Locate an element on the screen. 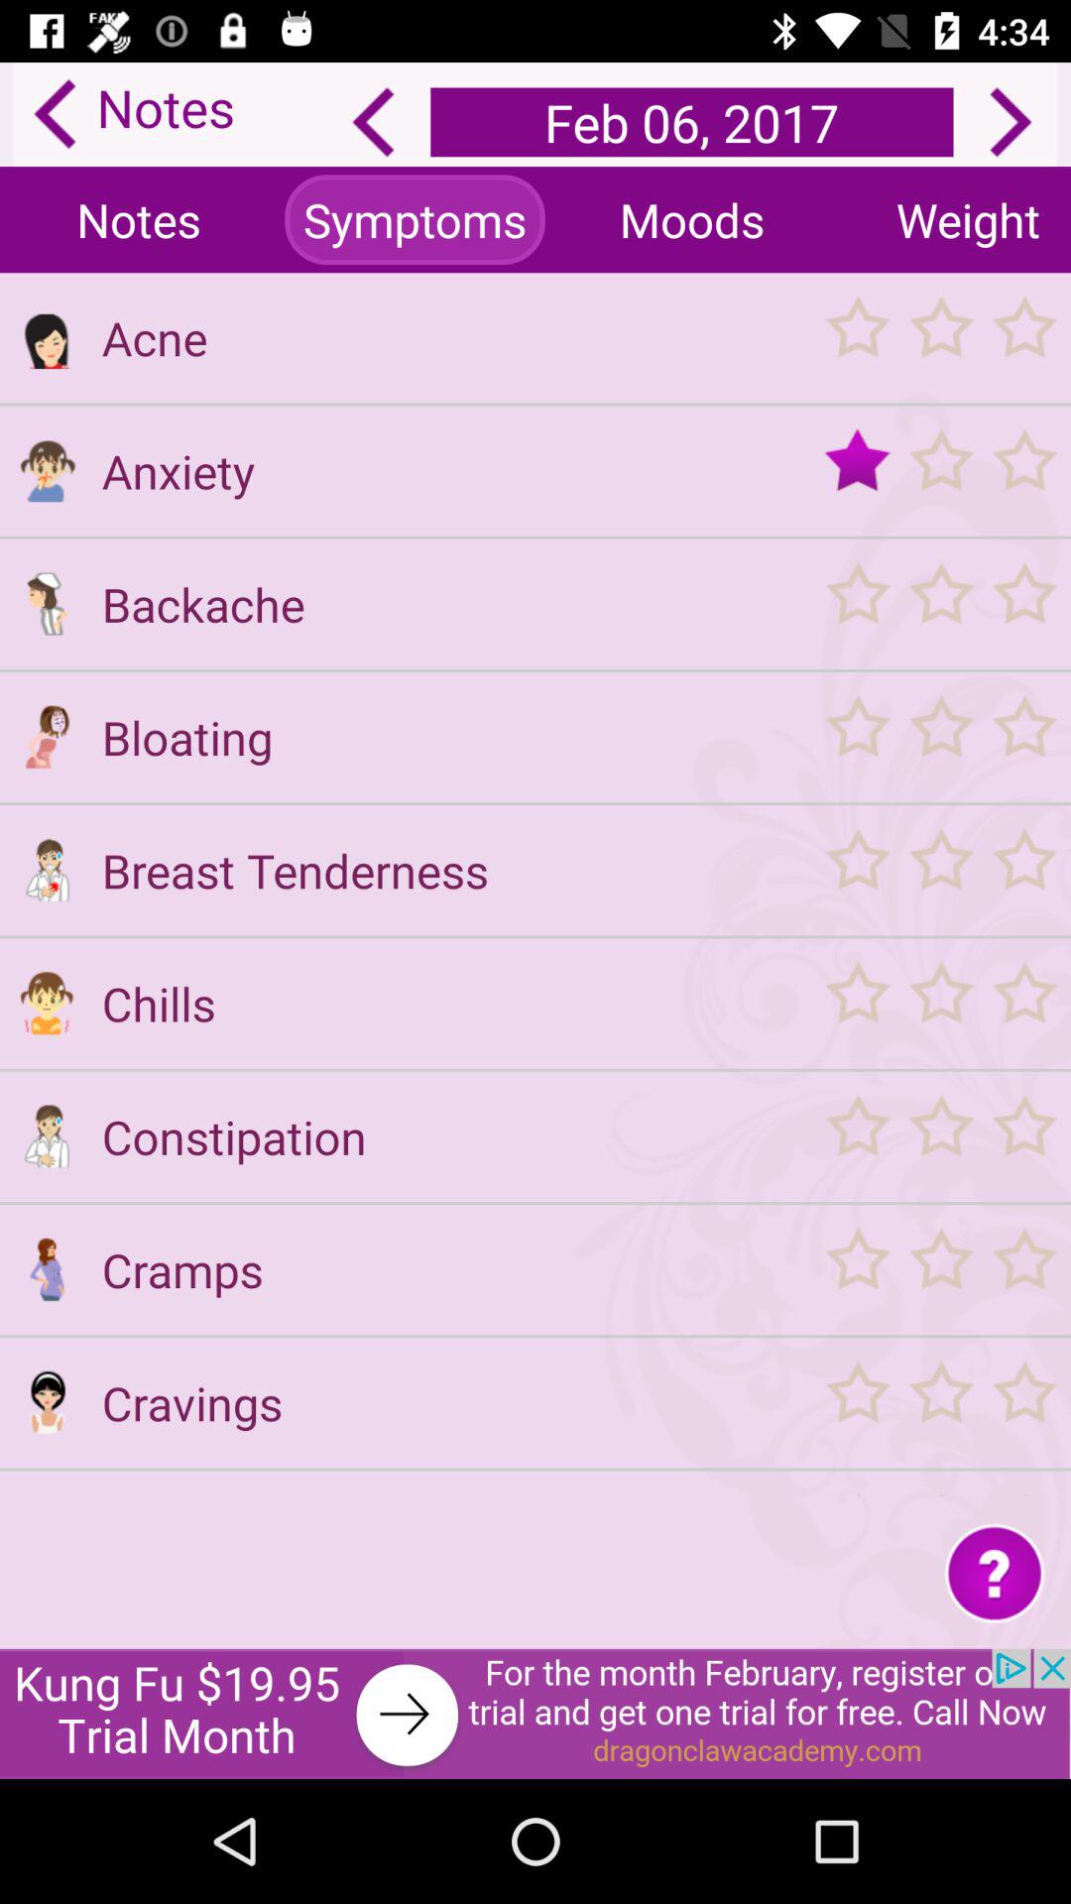  setting page is located at coordinates (47, 737).